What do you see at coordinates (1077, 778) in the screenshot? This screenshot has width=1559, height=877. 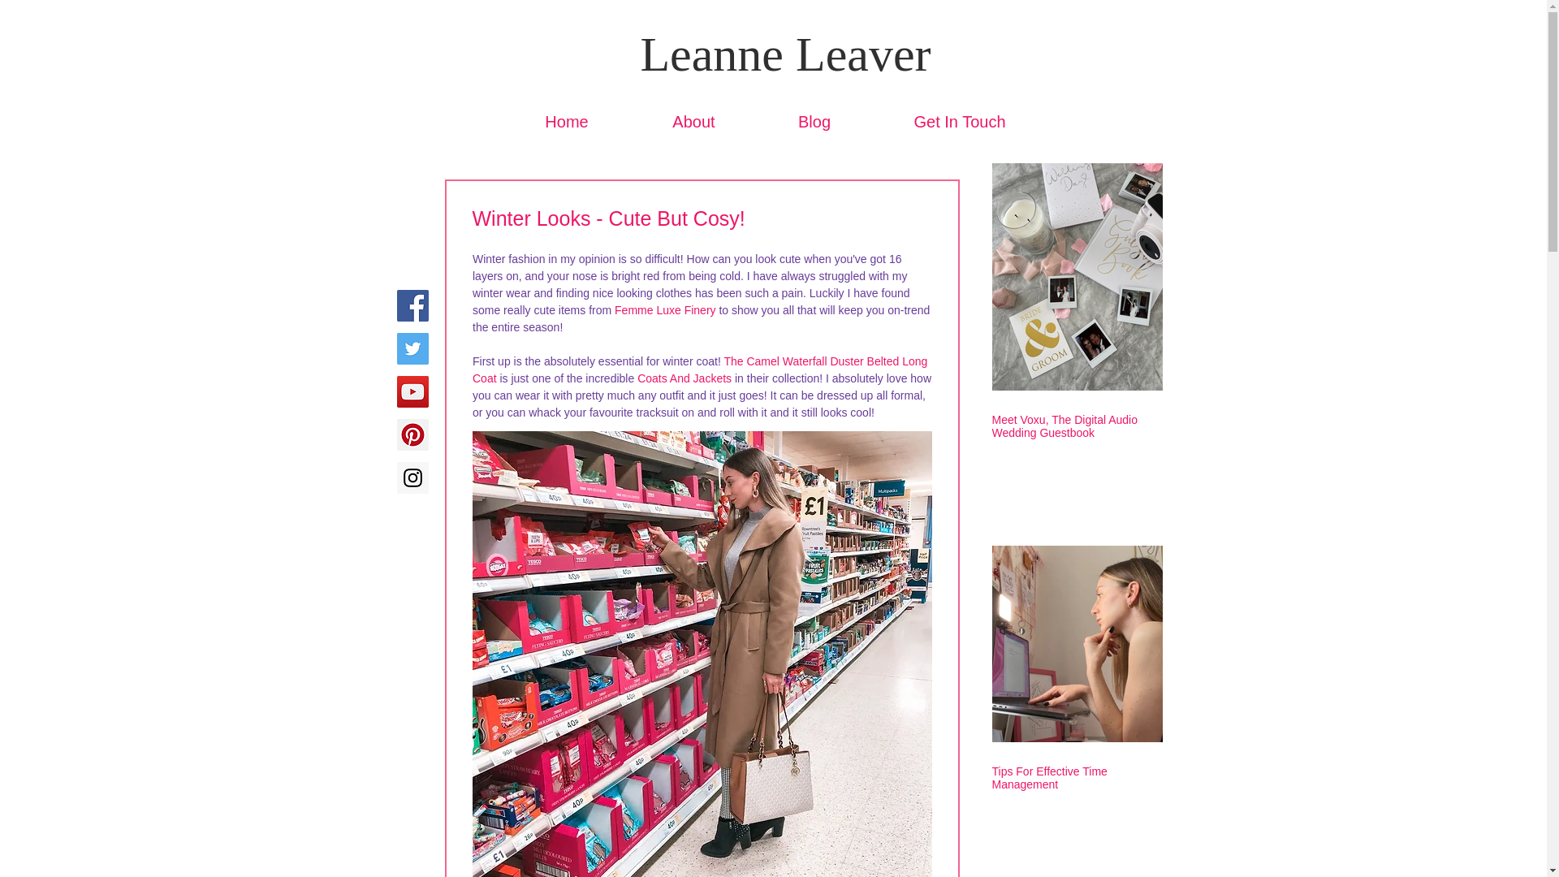 I see `Tips For Effective Time Management` at bounding box center [1077, 778].